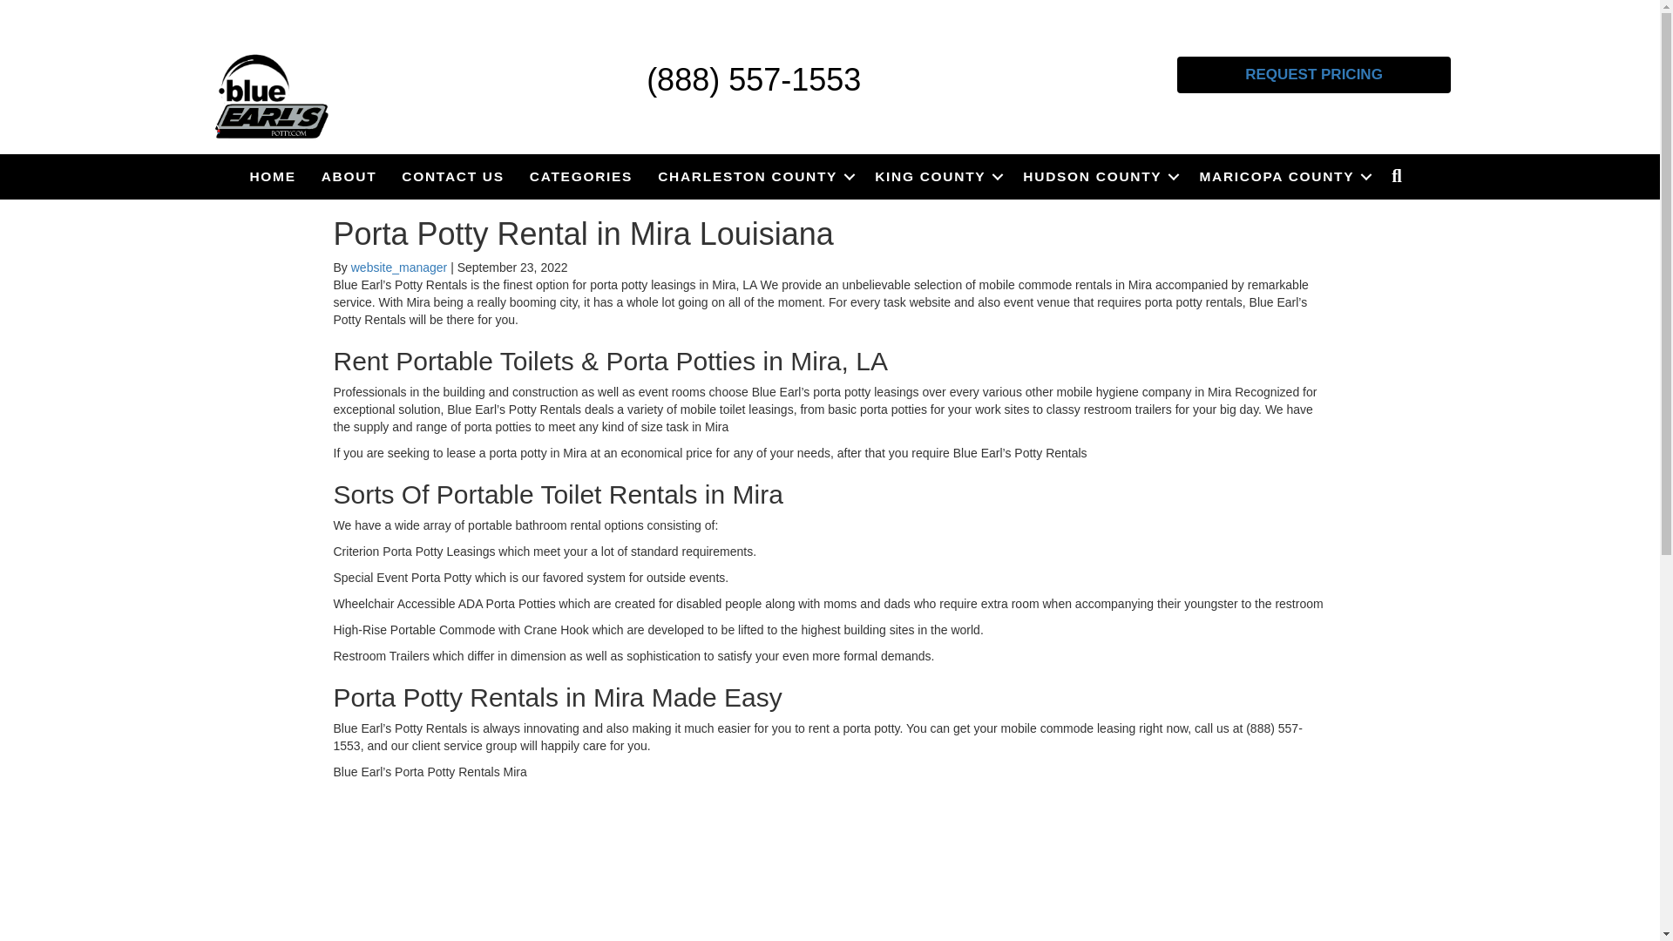 Image resolution: width=1673 pixels, height=941 pixels. Describe the element at coordinates (272, 97) in the screenshot. I see `blueearlspotty` at that location.